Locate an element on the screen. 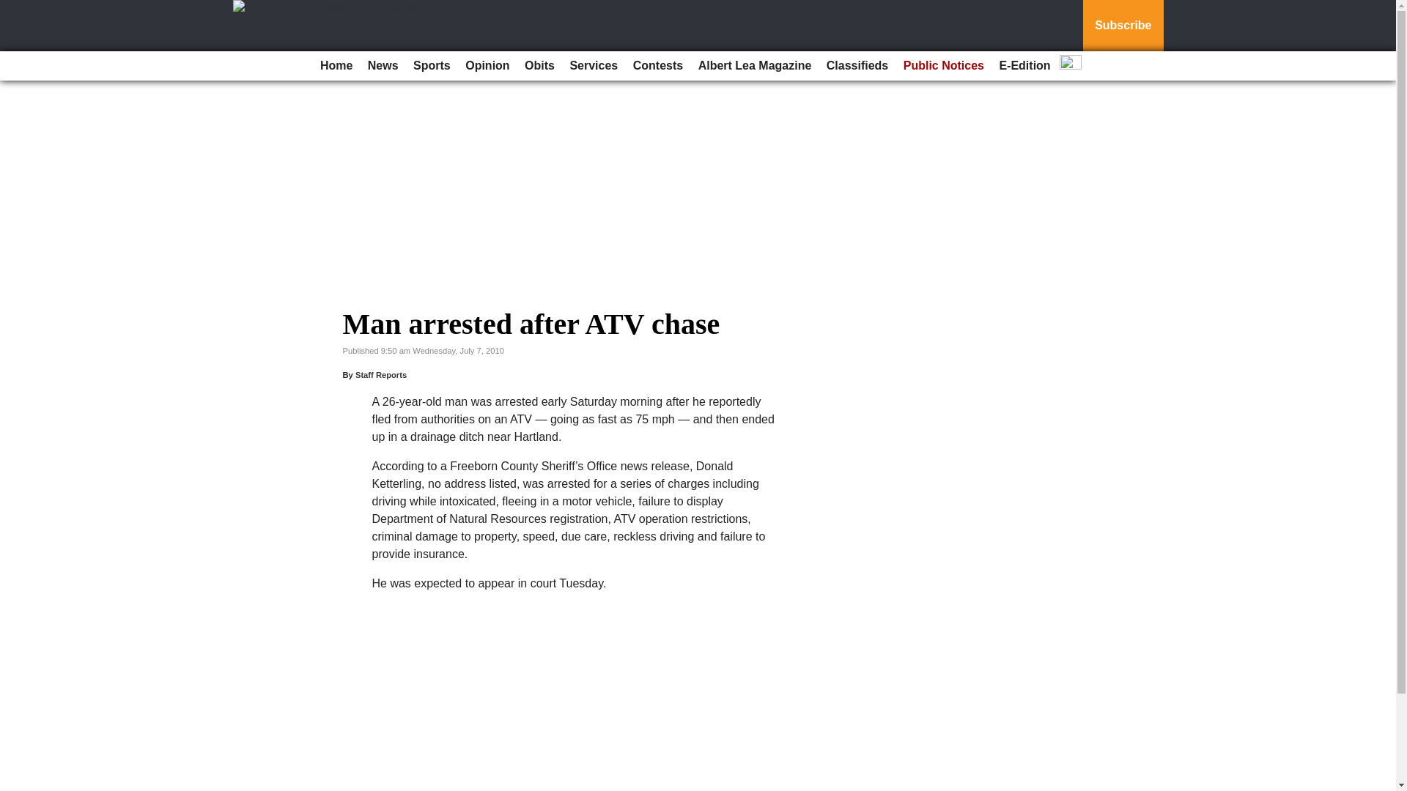 The height and width of the screenshot is (791, 1407). News is located at coordinates (383, 66).